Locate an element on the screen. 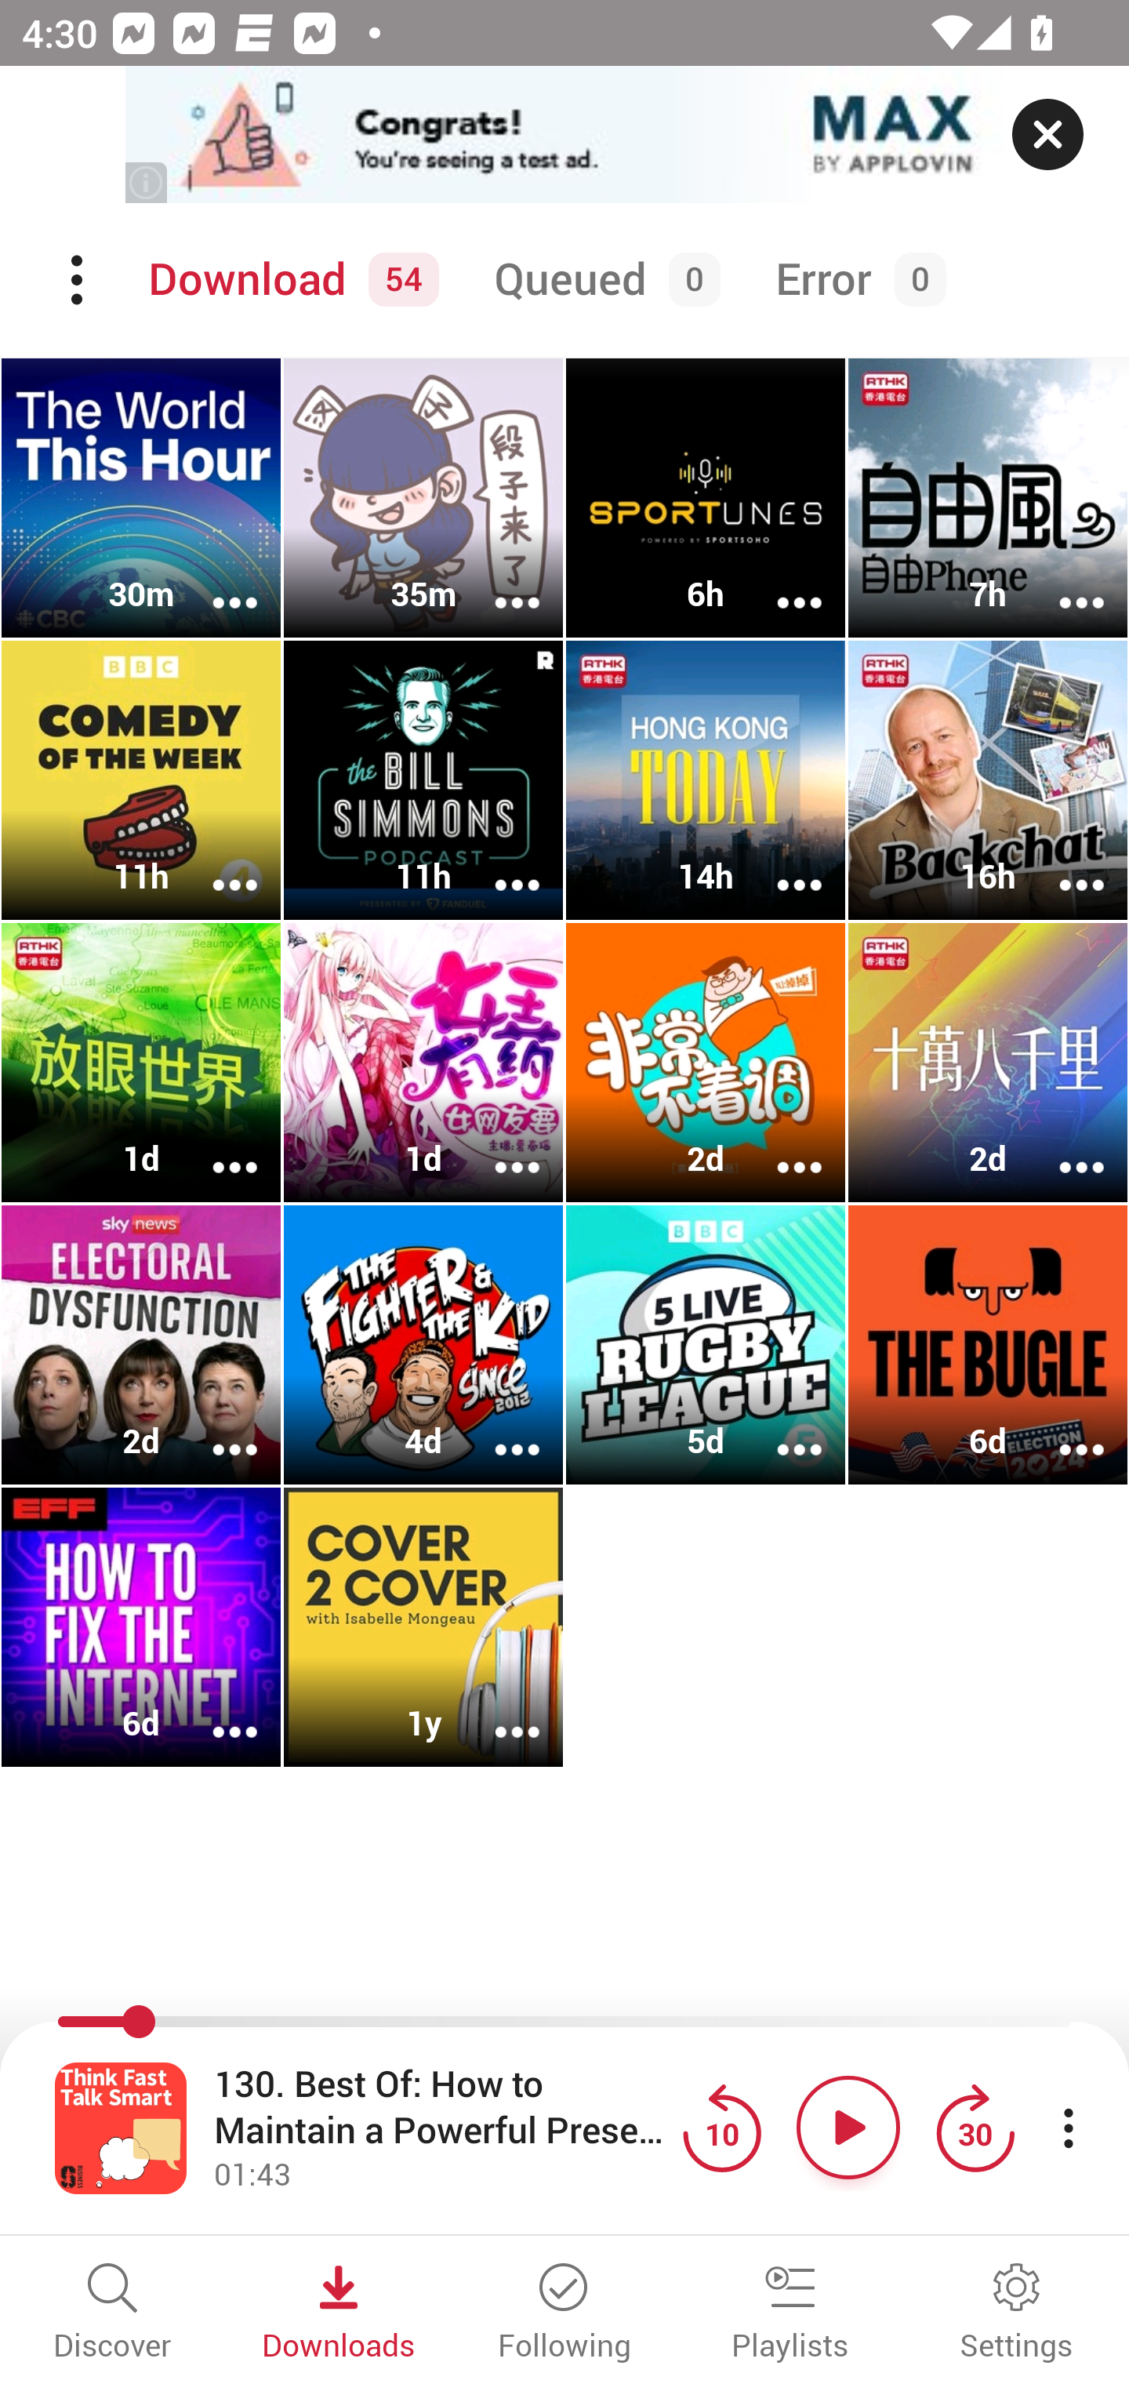  Comedy of the Week 11h More options More options is located at coordinates (141, 780).